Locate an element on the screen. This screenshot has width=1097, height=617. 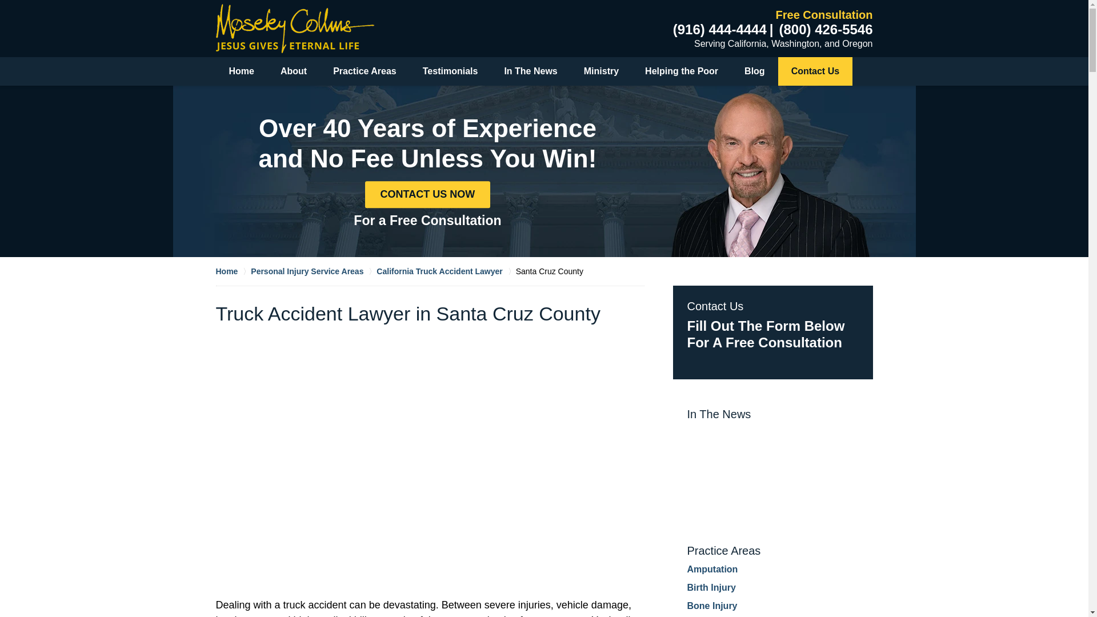
Contact Us is located at coordinates (815, 71).